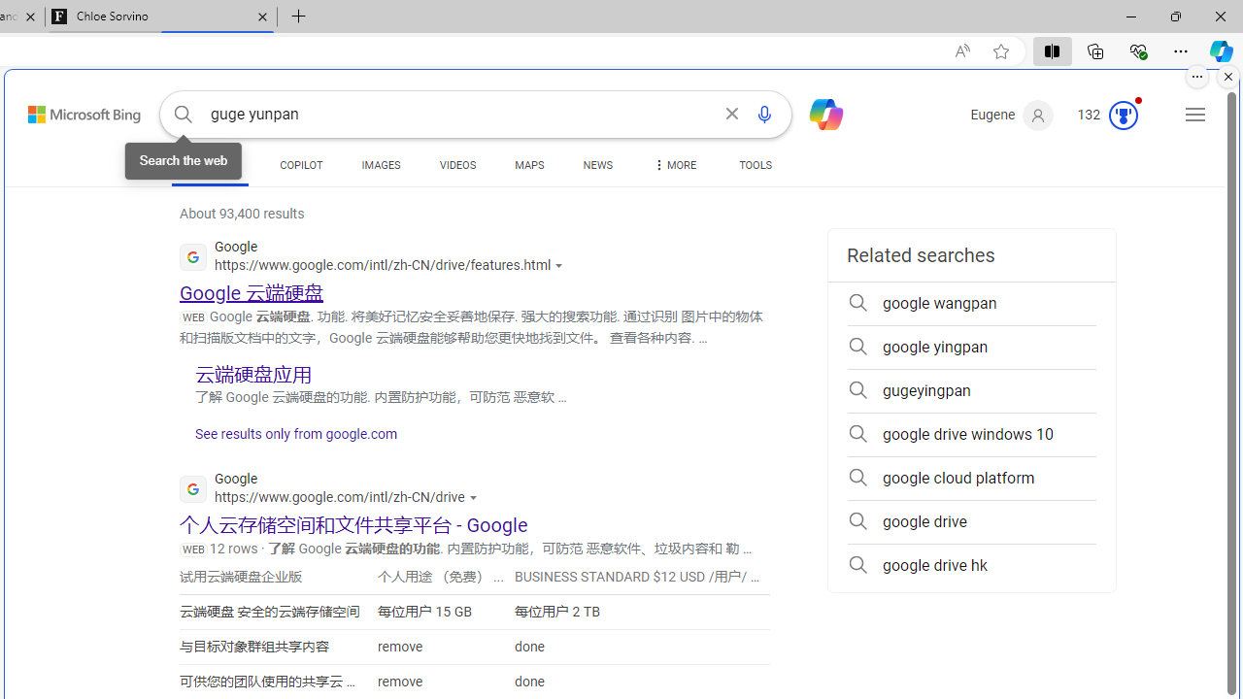 This screenshot has height=699, width=1243. I want to click on Google, so click(333, 491).